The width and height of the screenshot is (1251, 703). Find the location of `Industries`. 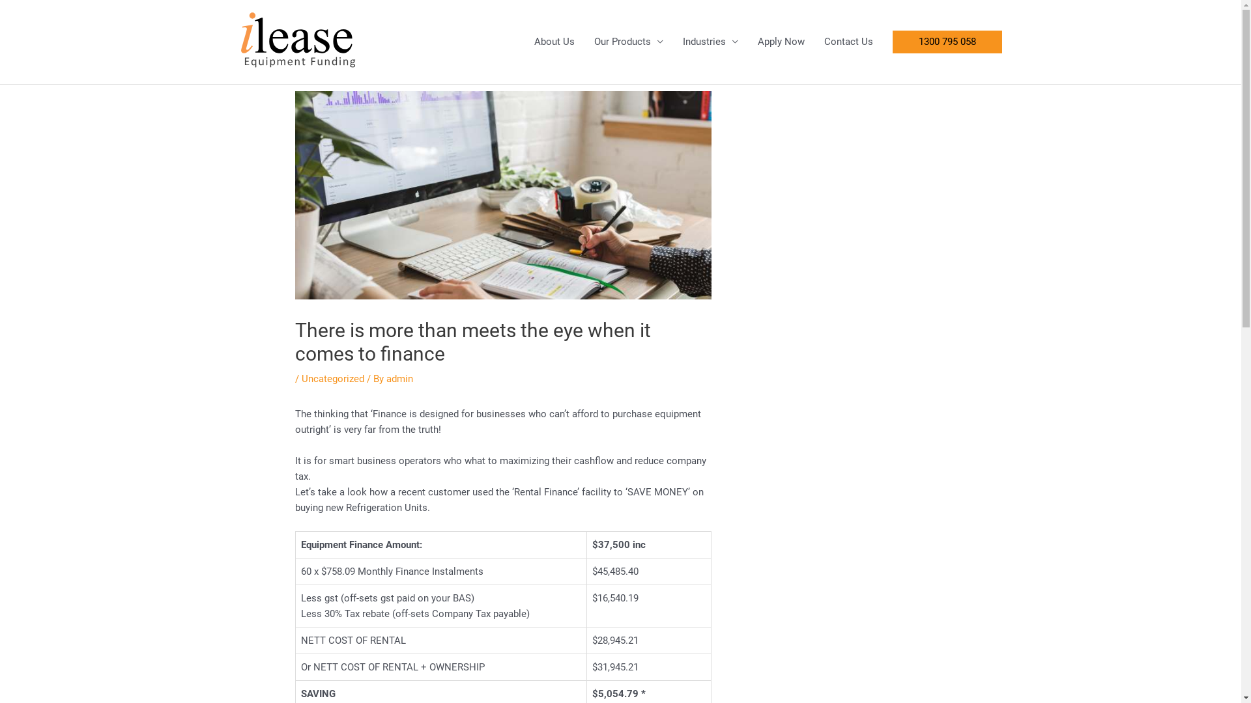

Industries is located at coordinates (710, 42).